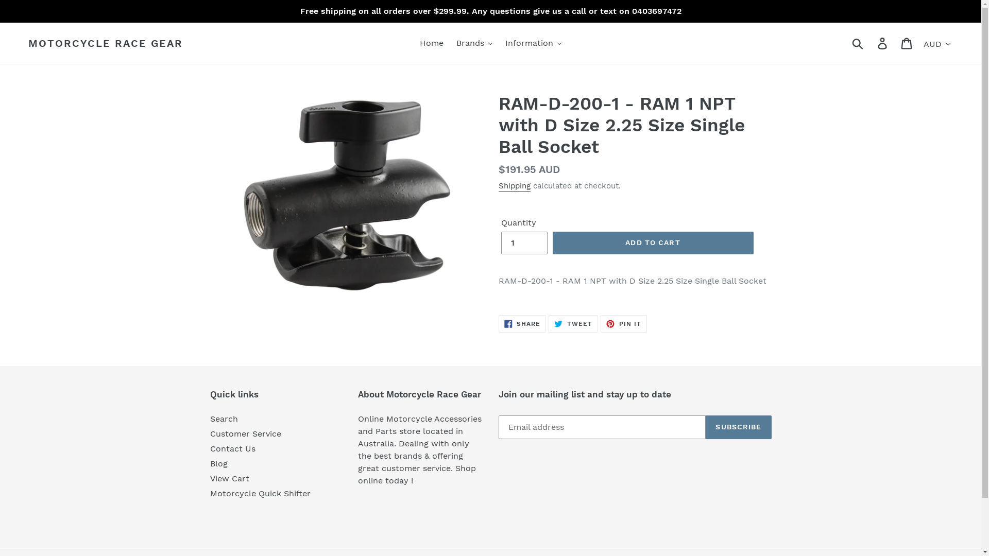  What do you see at coordinates (515, 186) in the screenshot?
I see `Shipping` at bounding box center [515, 186].